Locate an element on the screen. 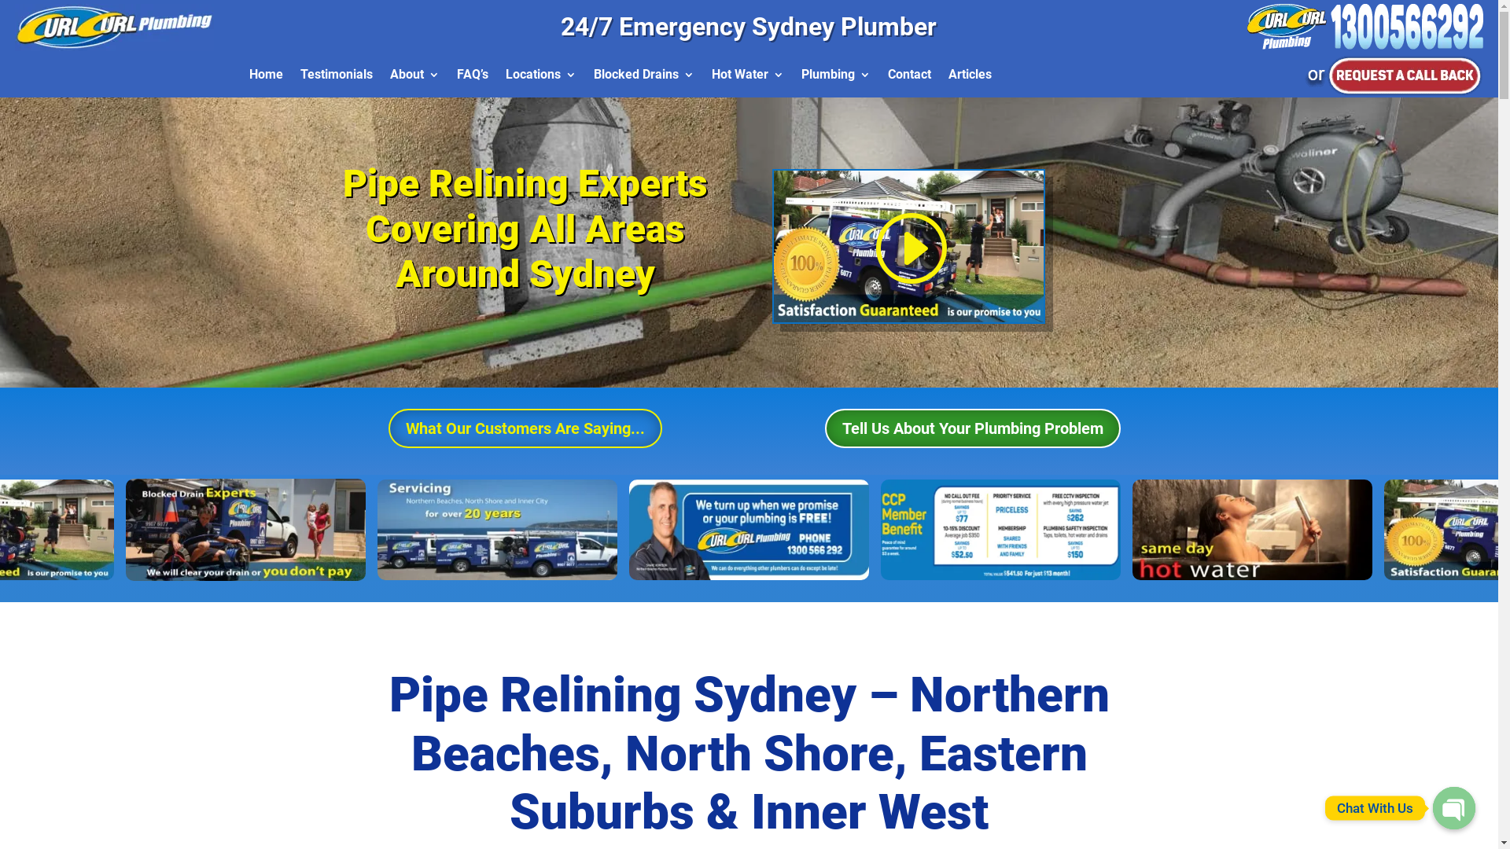 The width and height of the screenshot is (1510, 849). Curl Curl Plumbing - Request A Call Back is located at coordinates (1394, 76).